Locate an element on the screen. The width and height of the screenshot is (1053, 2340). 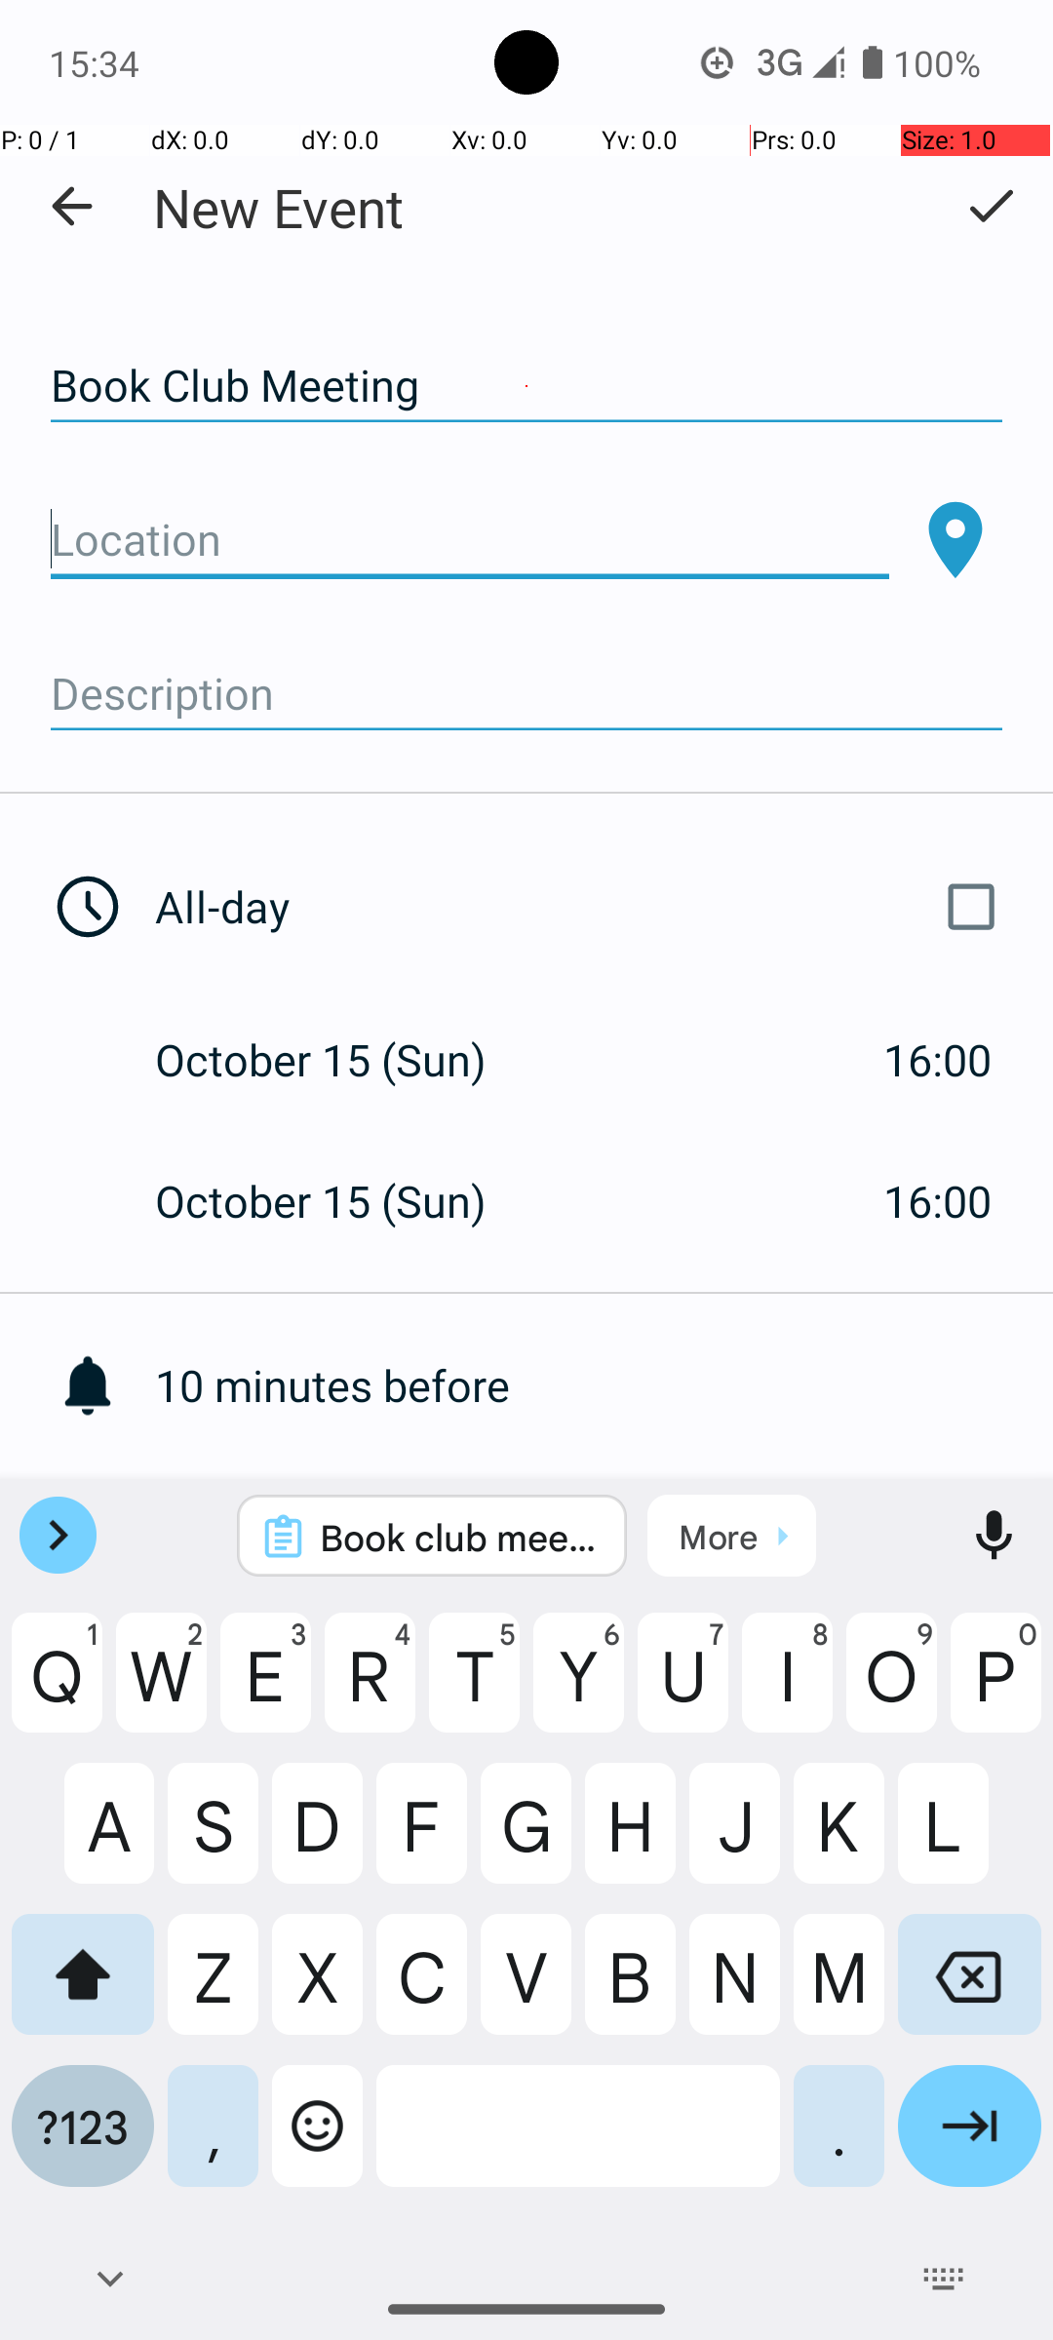
Book club meets next Tuesday to discuss '1984'. is located at coordinates (458, 1537).